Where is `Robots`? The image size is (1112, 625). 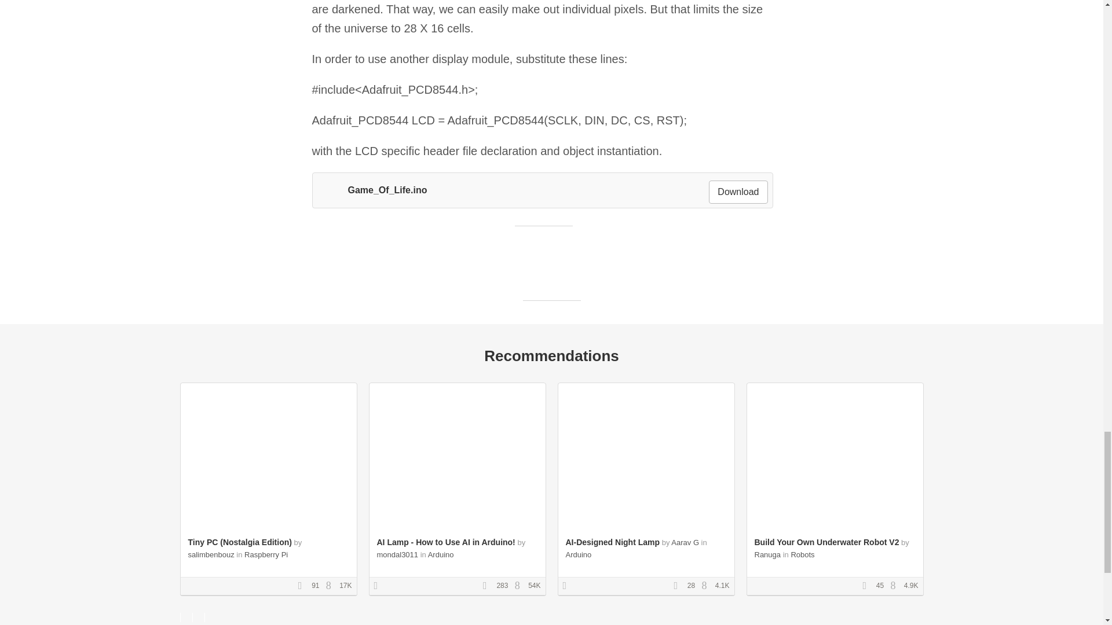 Robots is located at coordinates (802, 554).